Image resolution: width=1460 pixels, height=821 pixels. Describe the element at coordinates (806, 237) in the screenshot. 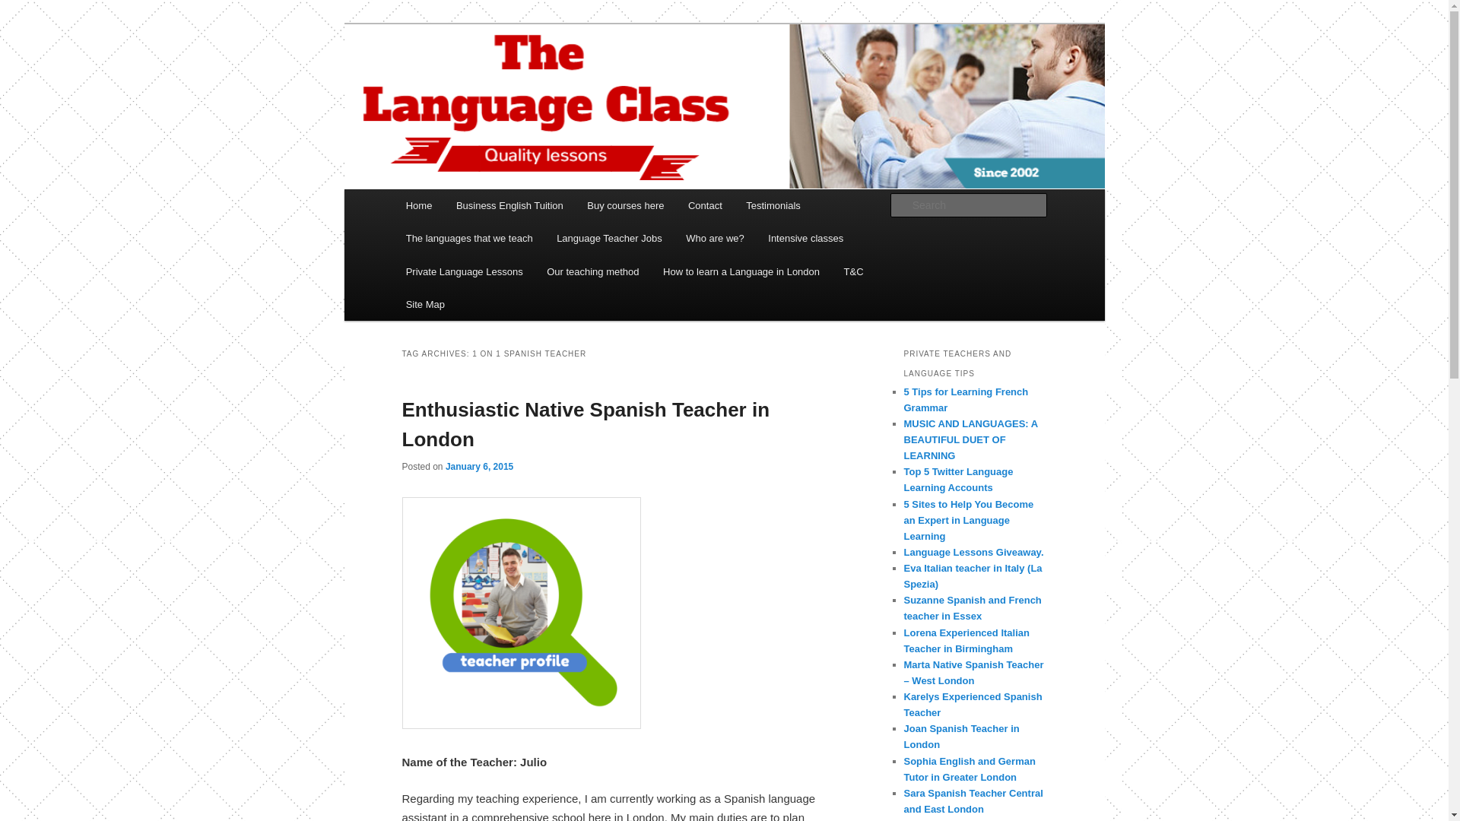

I see `Intensive classes` at that location.